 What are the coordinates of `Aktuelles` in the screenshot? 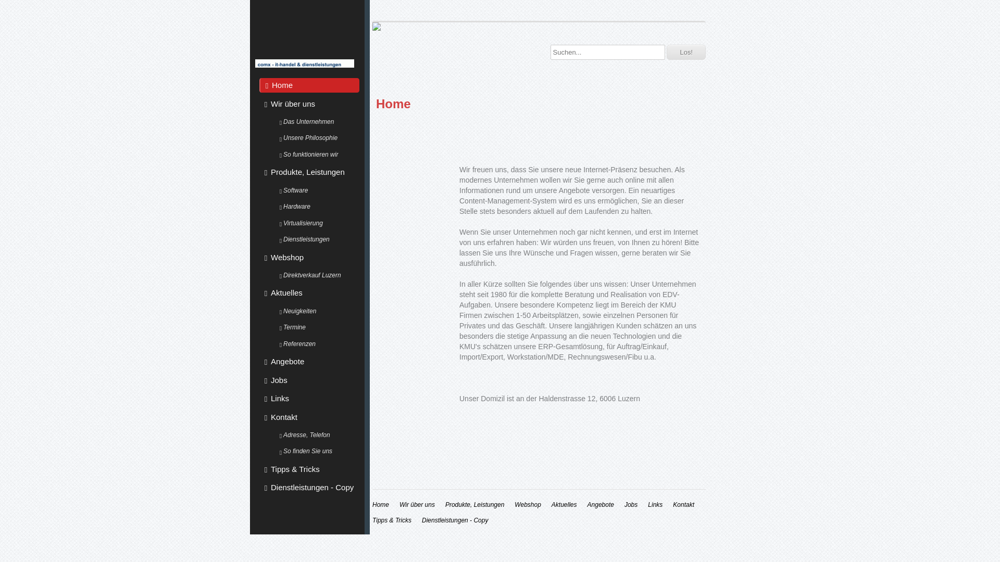 It's located at (565, 505).